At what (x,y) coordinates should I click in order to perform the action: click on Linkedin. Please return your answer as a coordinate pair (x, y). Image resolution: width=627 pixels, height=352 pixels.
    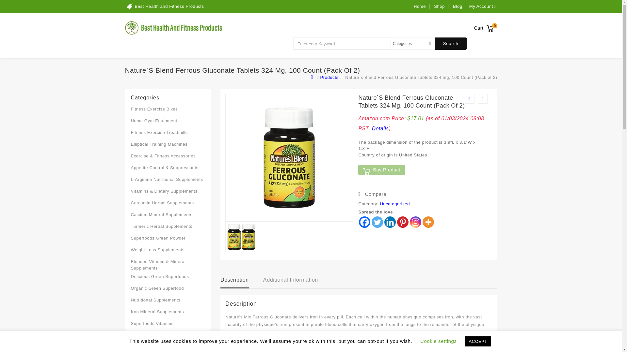
    Looking at the image, I should click on (390, 222).